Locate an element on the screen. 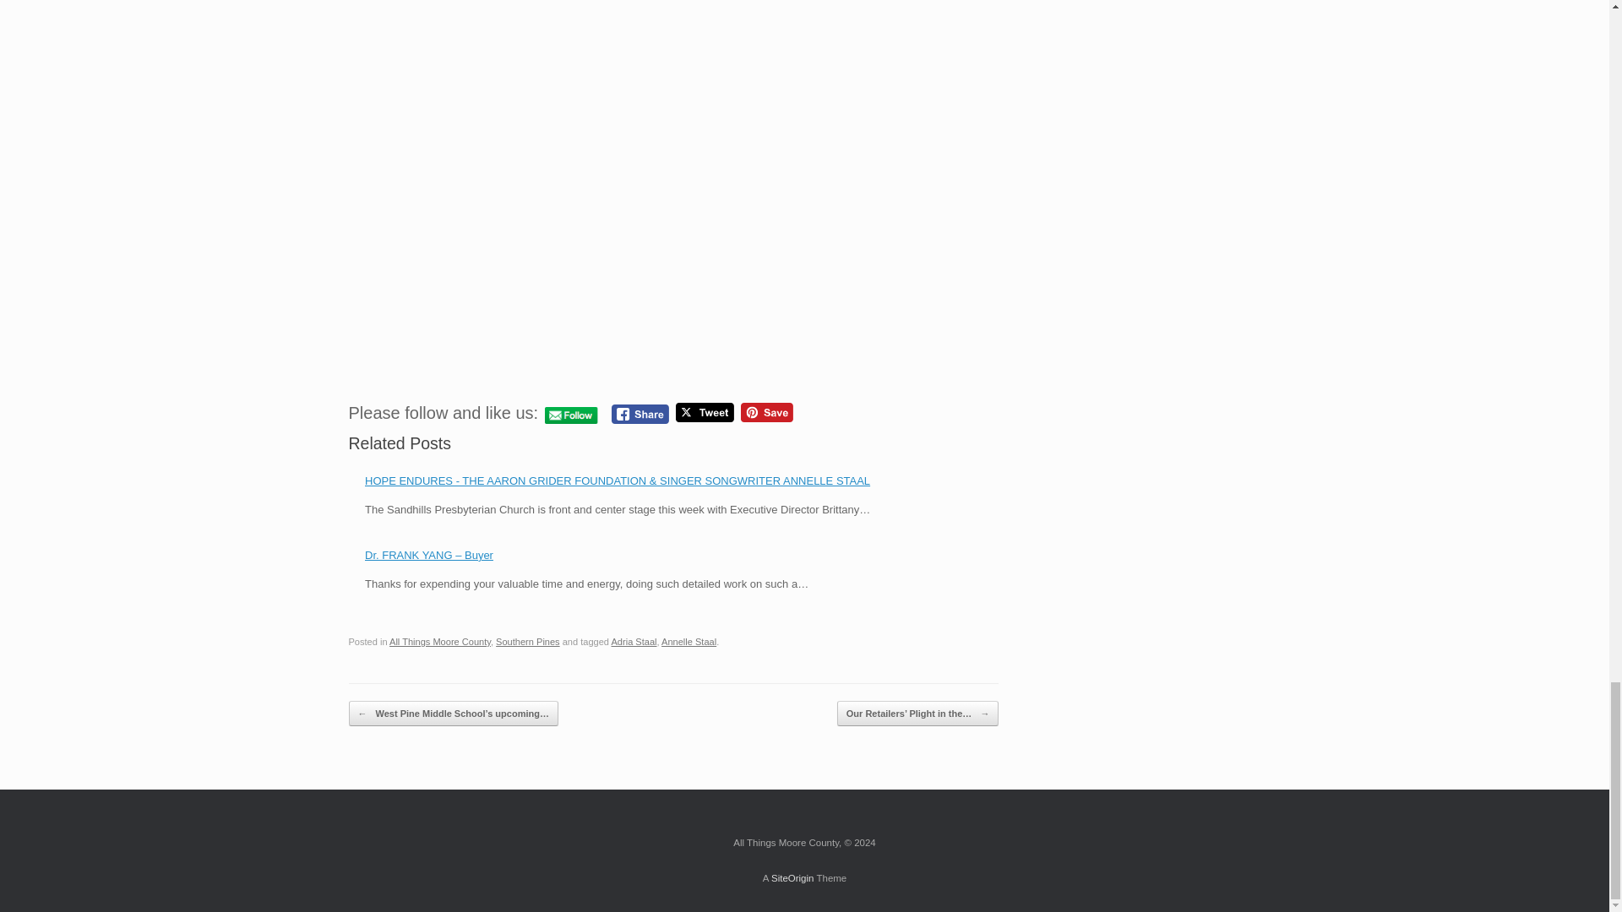 The height and width of the screenshot is (912, 1622). Adria Staal is located at coordinates (634, 641).